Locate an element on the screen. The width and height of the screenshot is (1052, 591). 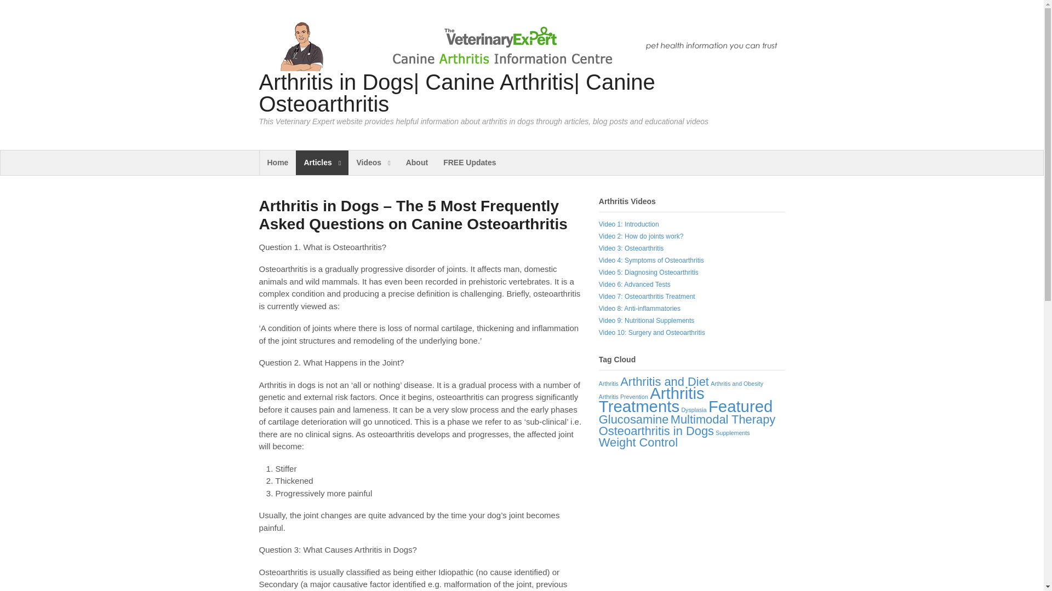
Videos is located at coordinates (373, 163).